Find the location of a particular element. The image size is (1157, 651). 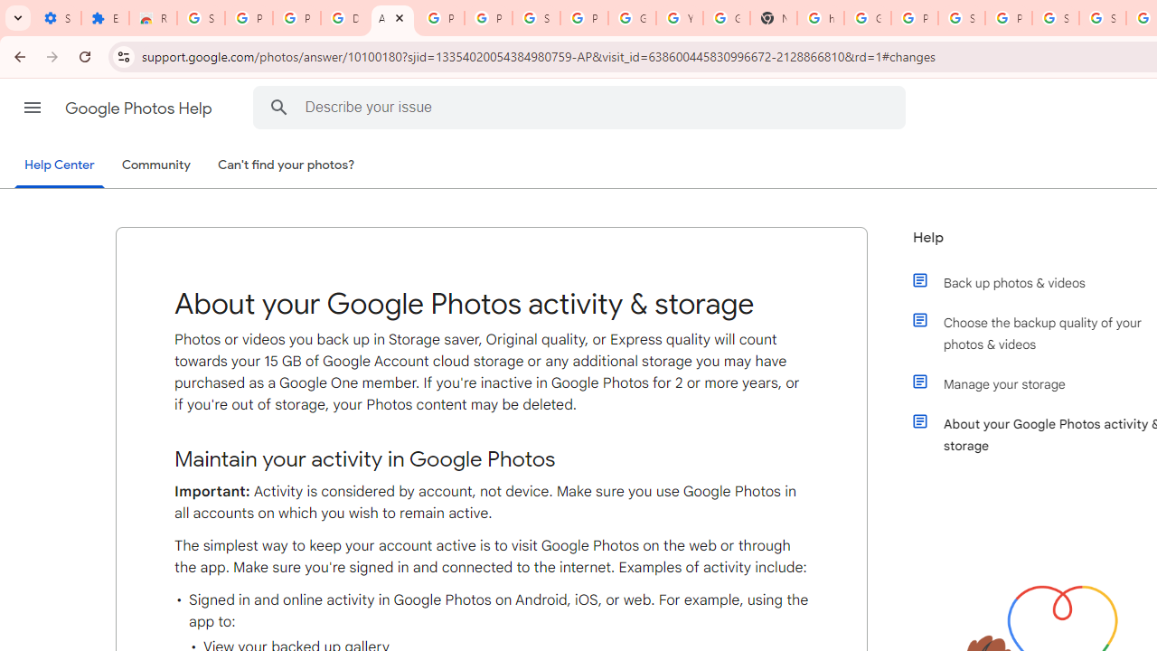

Main menu is located at coordinates (33, 108).